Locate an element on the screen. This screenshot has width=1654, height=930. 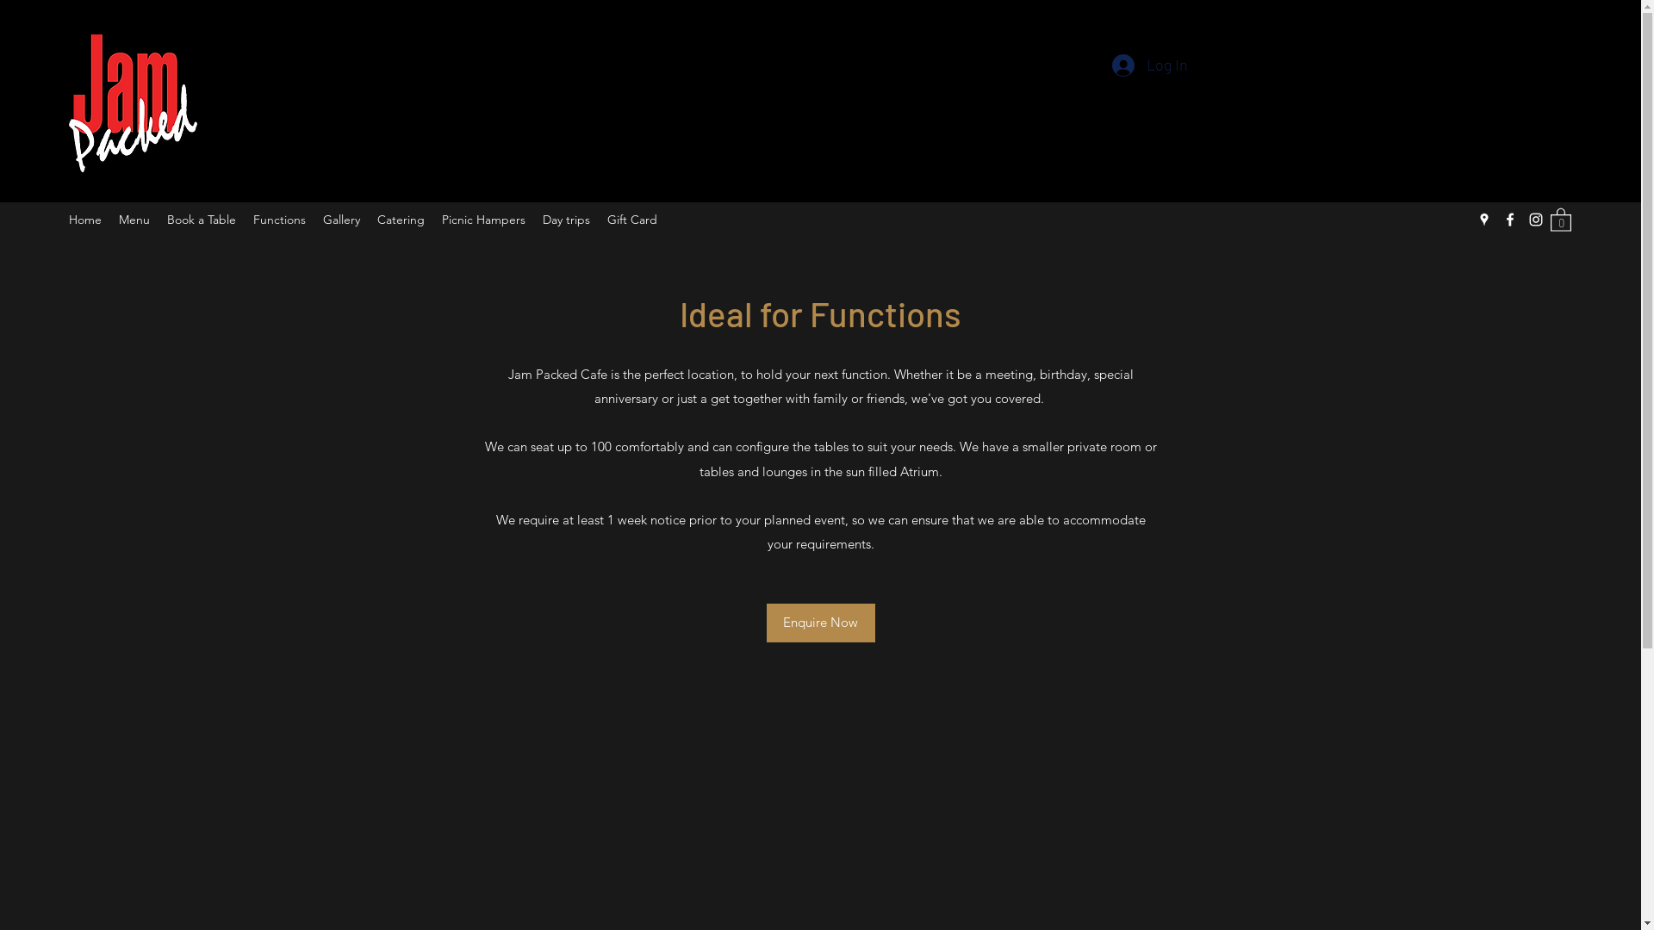
Book a Table is located at coordinates (202, 220).